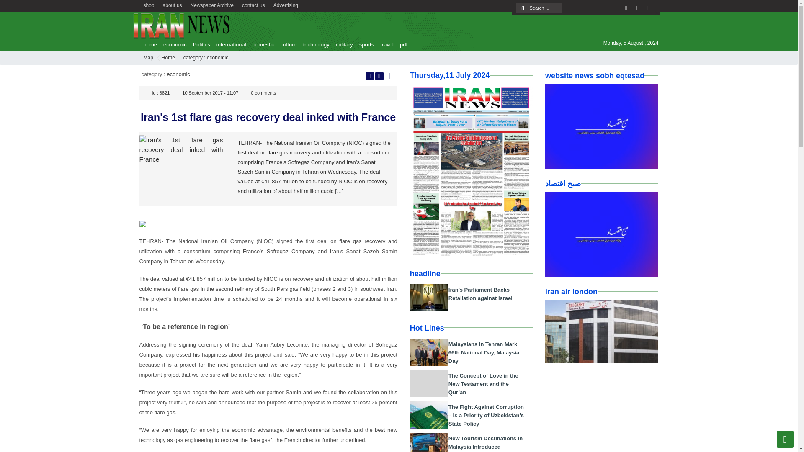 The height and width of the screenshot is (452, 804). I want to click on military, so click(342, 44).